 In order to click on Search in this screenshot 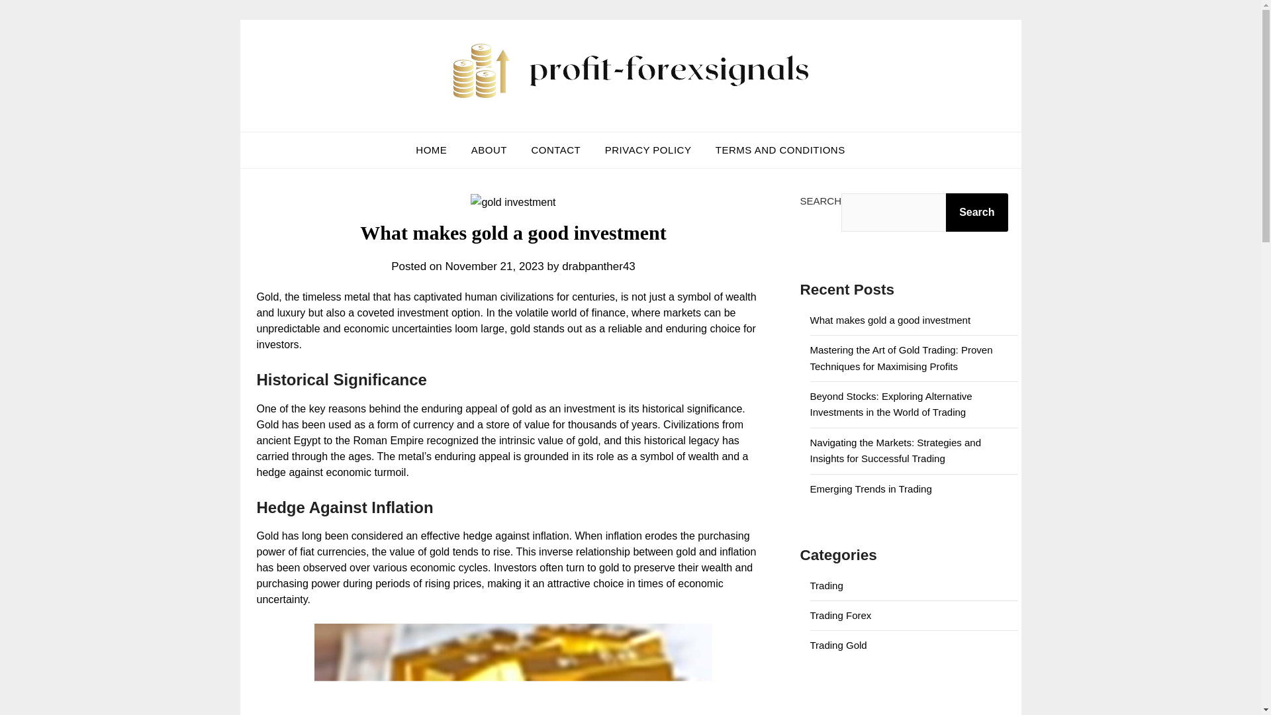, I will do `click(976, 212)`.